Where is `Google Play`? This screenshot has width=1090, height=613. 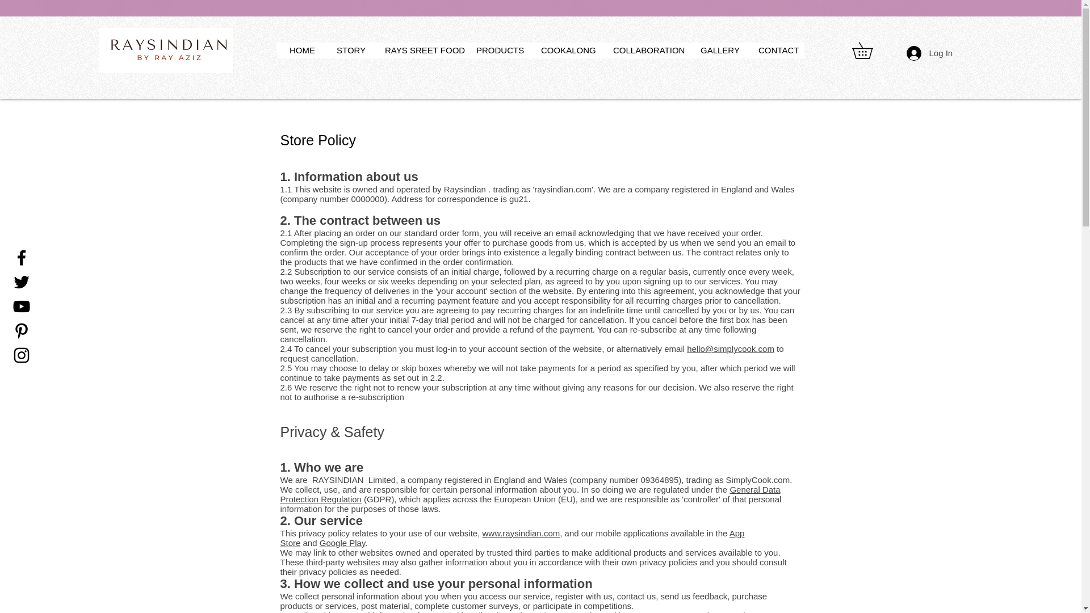 Google Play is located at coordinates (342, 543).